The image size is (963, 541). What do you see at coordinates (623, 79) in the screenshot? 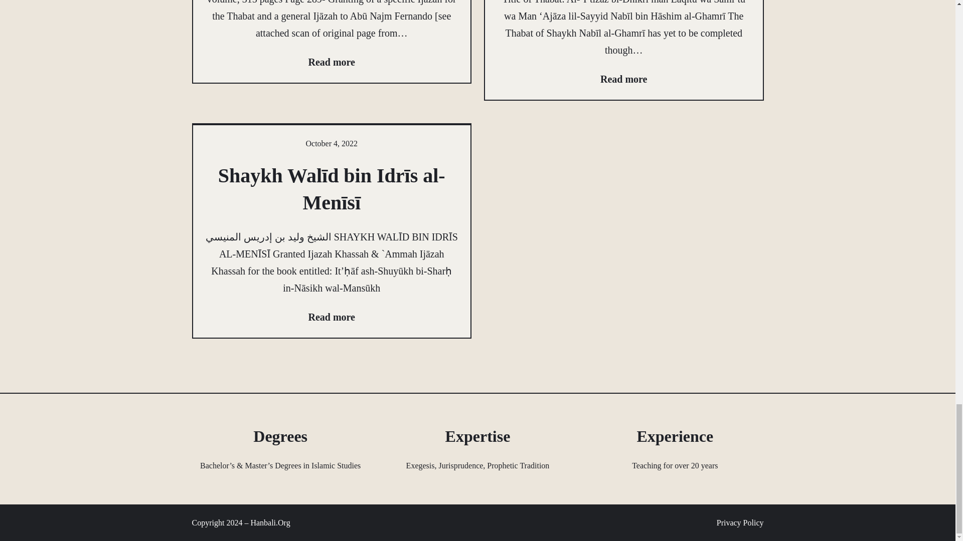
I see `Read more` at bounding box center [623, 79].